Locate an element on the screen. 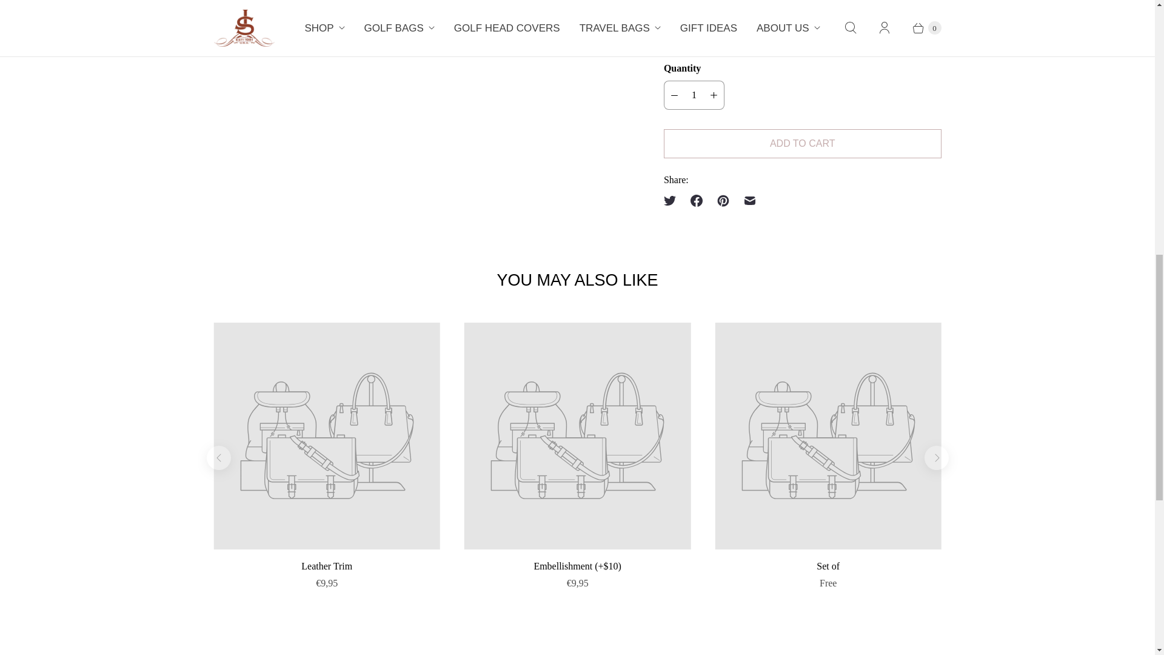  Email this to a friend is located at coordinates (750, 200).